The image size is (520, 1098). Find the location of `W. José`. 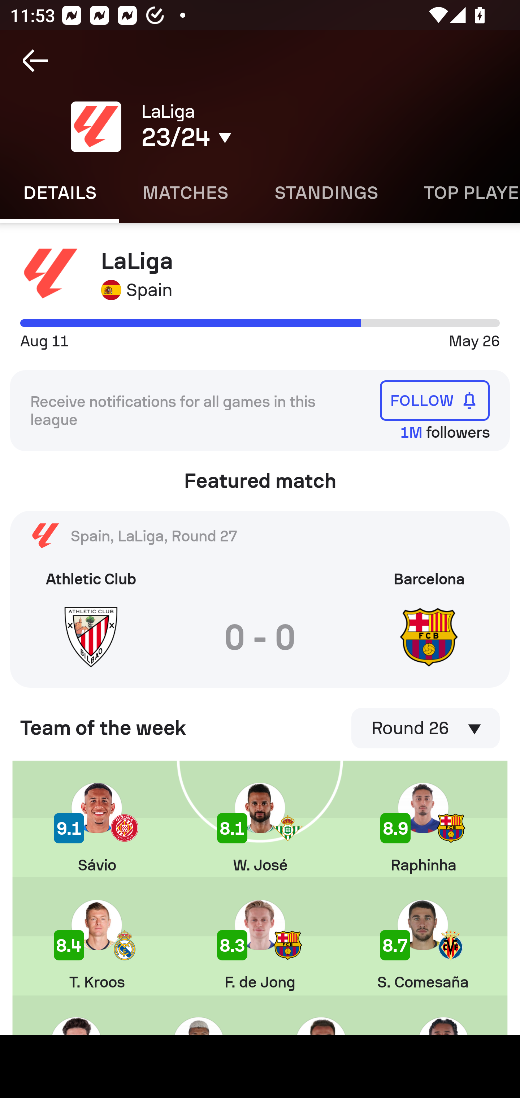

W. José is located at coordinates (260, 828).